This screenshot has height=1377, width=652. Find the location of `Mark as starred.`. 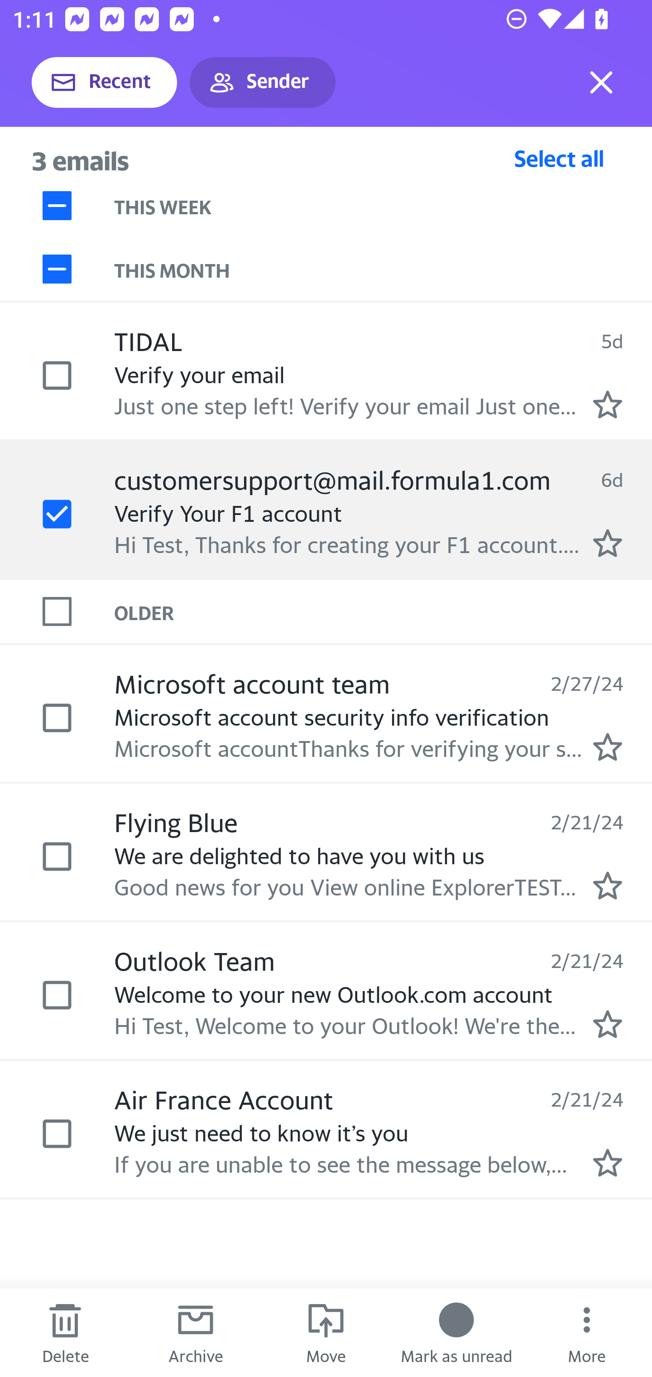

Mark as starred. is located at coordinates (608, 1024).